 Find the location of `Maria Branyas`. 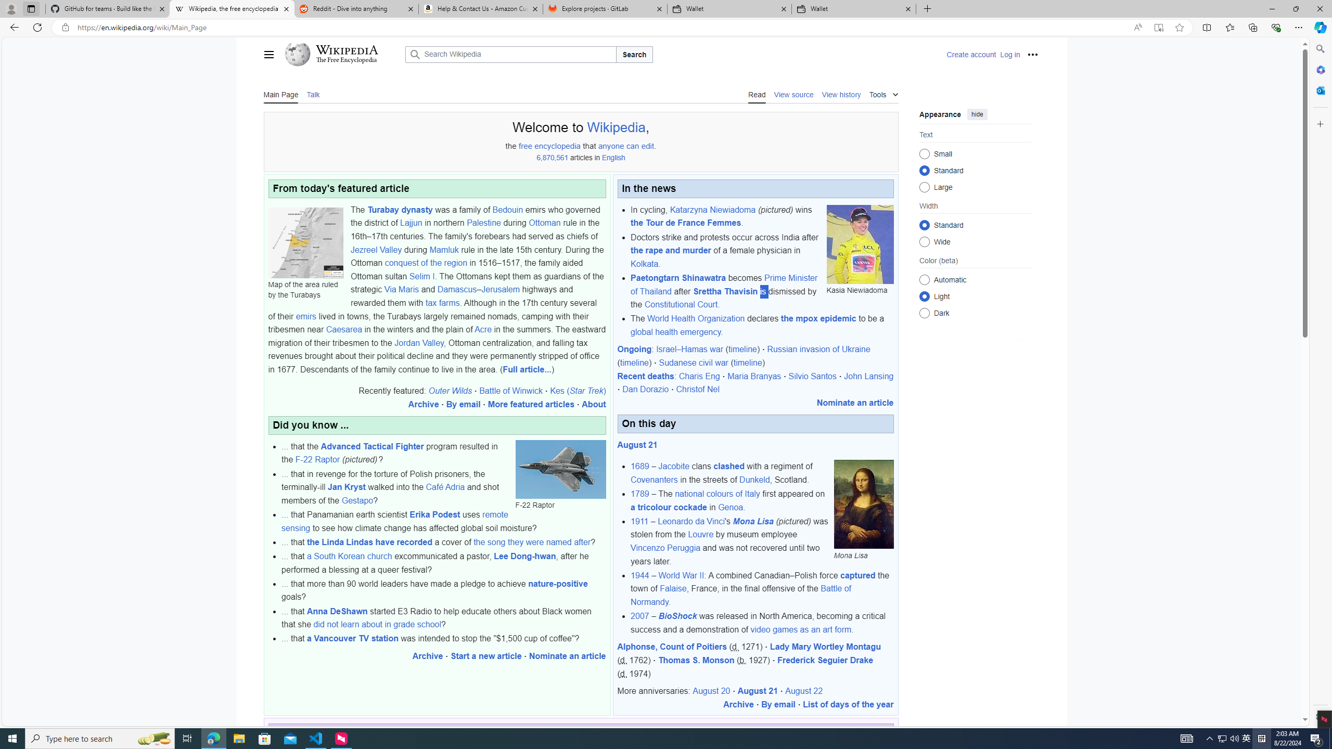

Maria Branyas is located at coordinates (754, 376).